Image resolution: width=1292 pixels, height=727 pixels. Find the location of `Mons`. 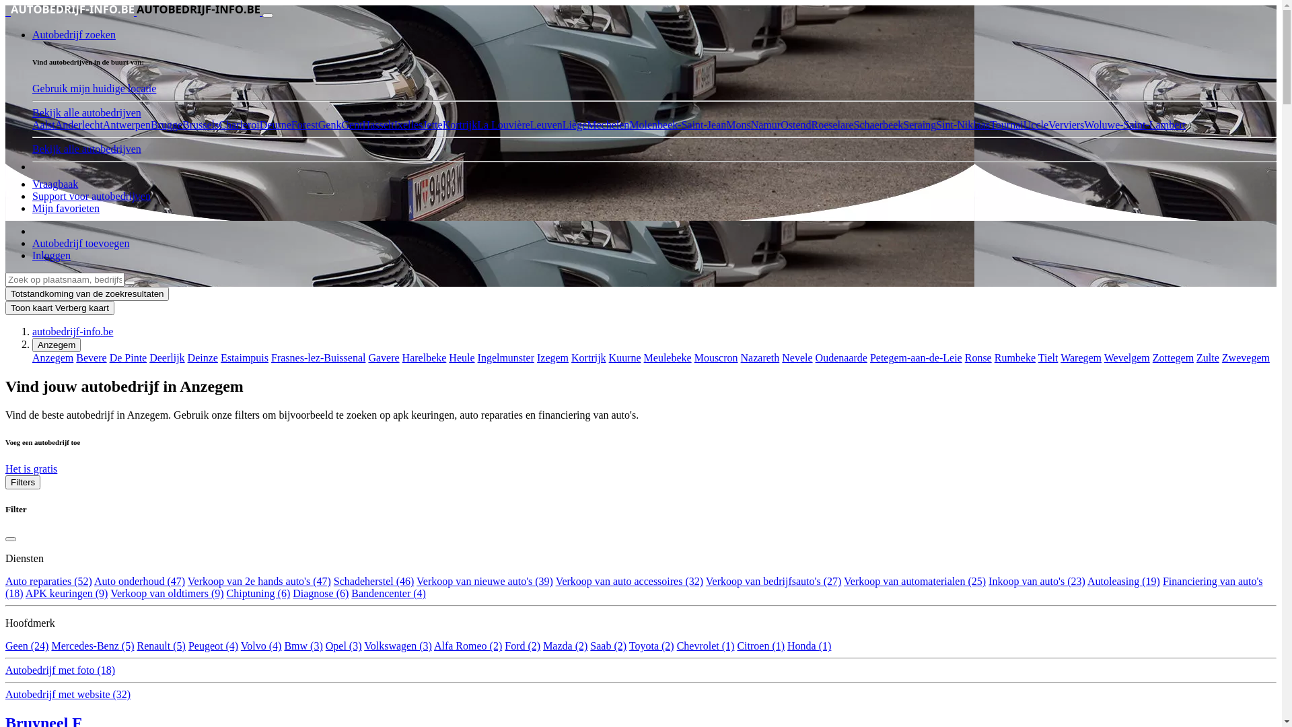

Mons is located at coordinates (738, 125).